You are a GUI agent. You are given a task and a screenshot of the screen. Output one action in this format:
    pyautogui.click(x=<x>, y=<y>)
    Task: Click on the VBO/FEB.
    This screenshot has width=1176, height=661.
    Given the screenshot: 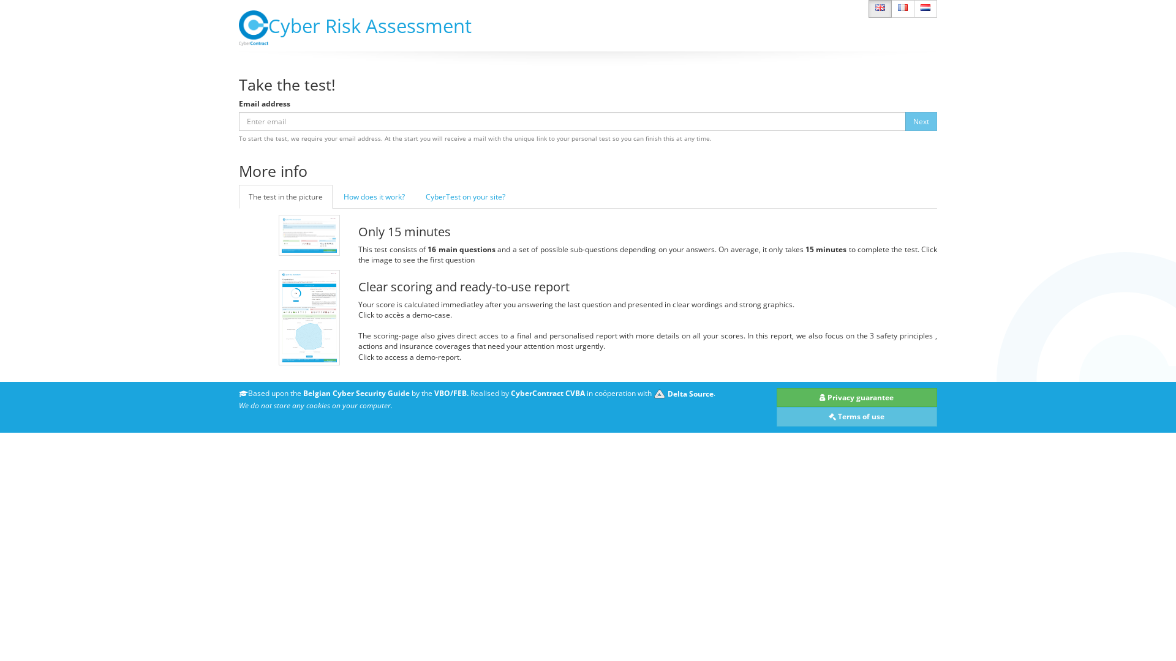 What is the action you would take?
    pyautogui.click(x=451, y=394)
    